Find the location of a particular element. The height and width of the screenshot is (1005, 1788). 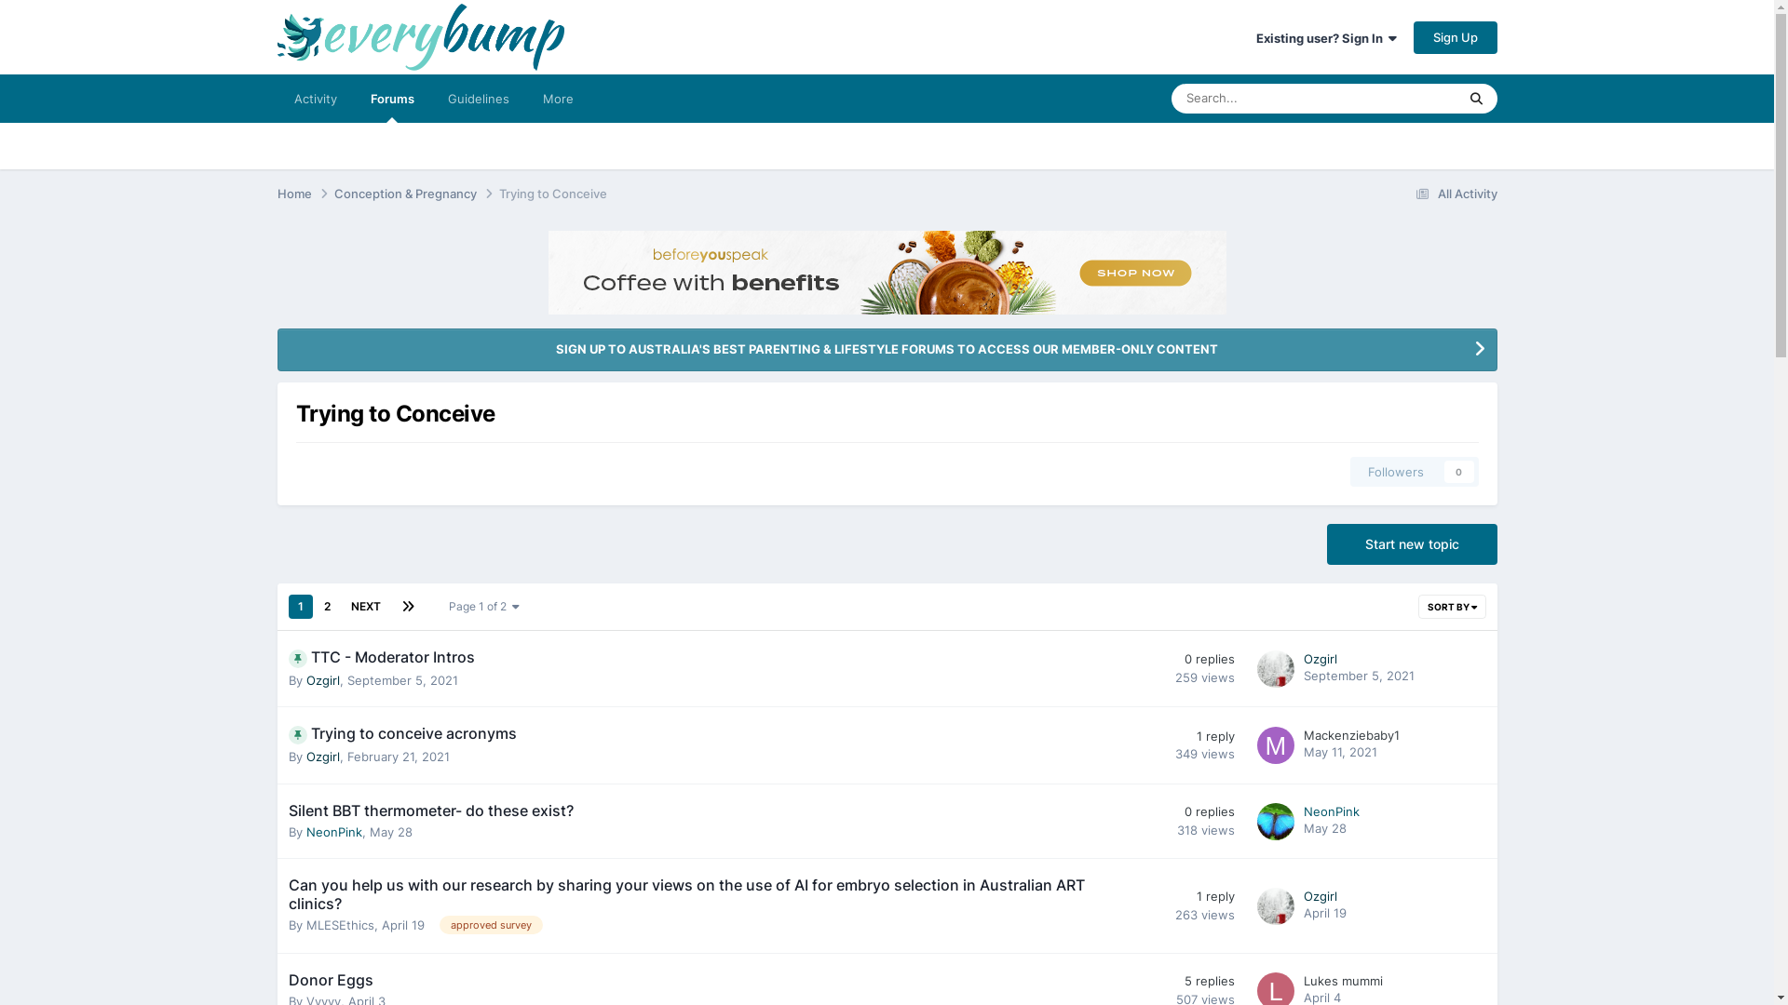

May 11, 2021 is located at coordinates (1341, 752).